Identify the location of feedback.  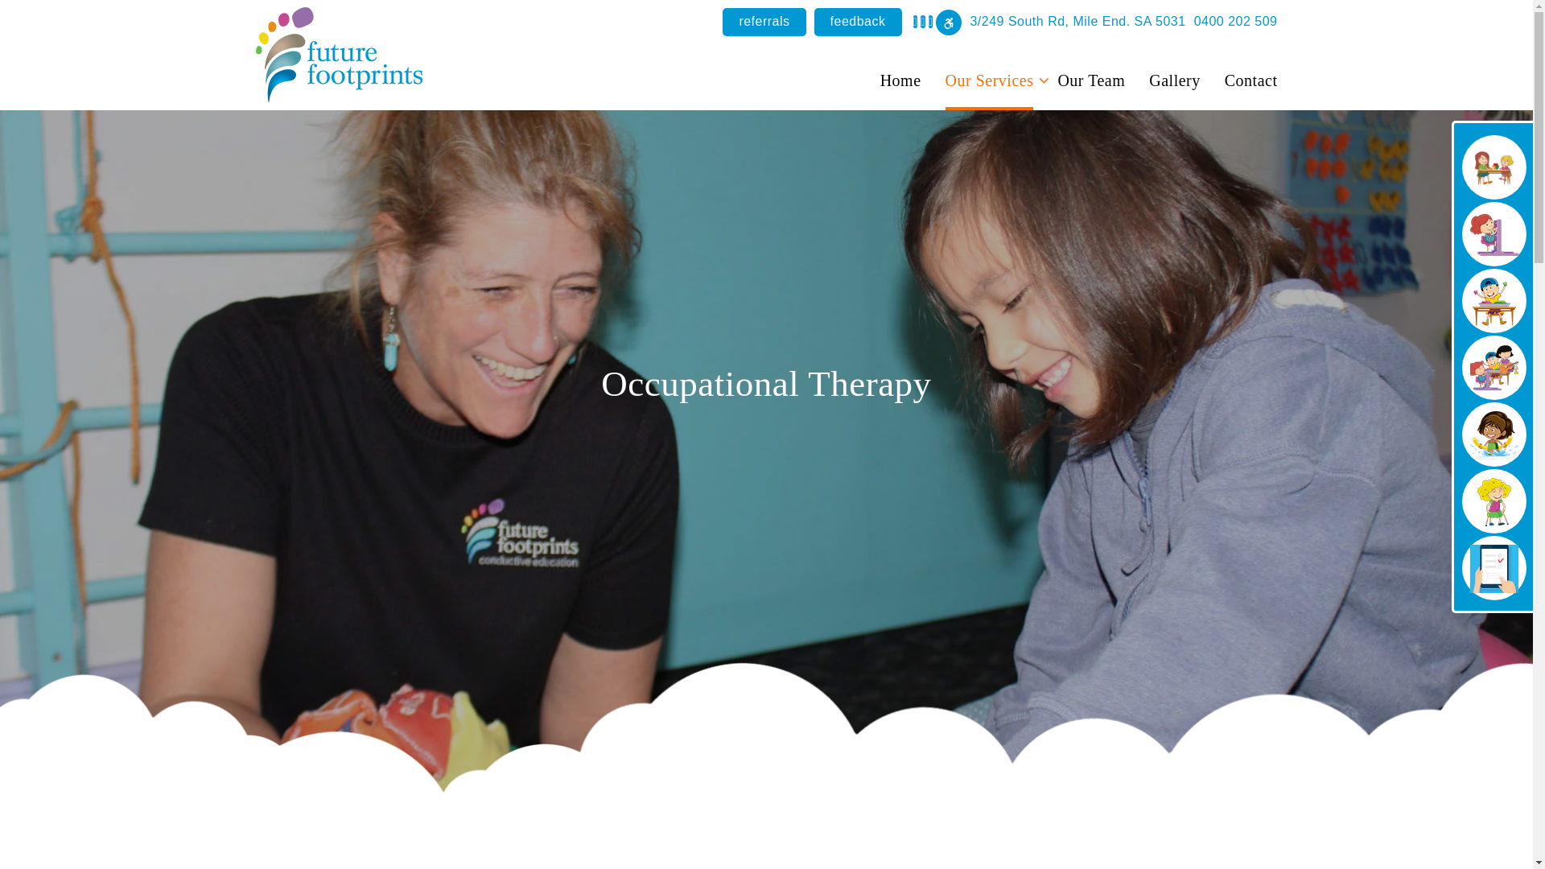
(858, 23).